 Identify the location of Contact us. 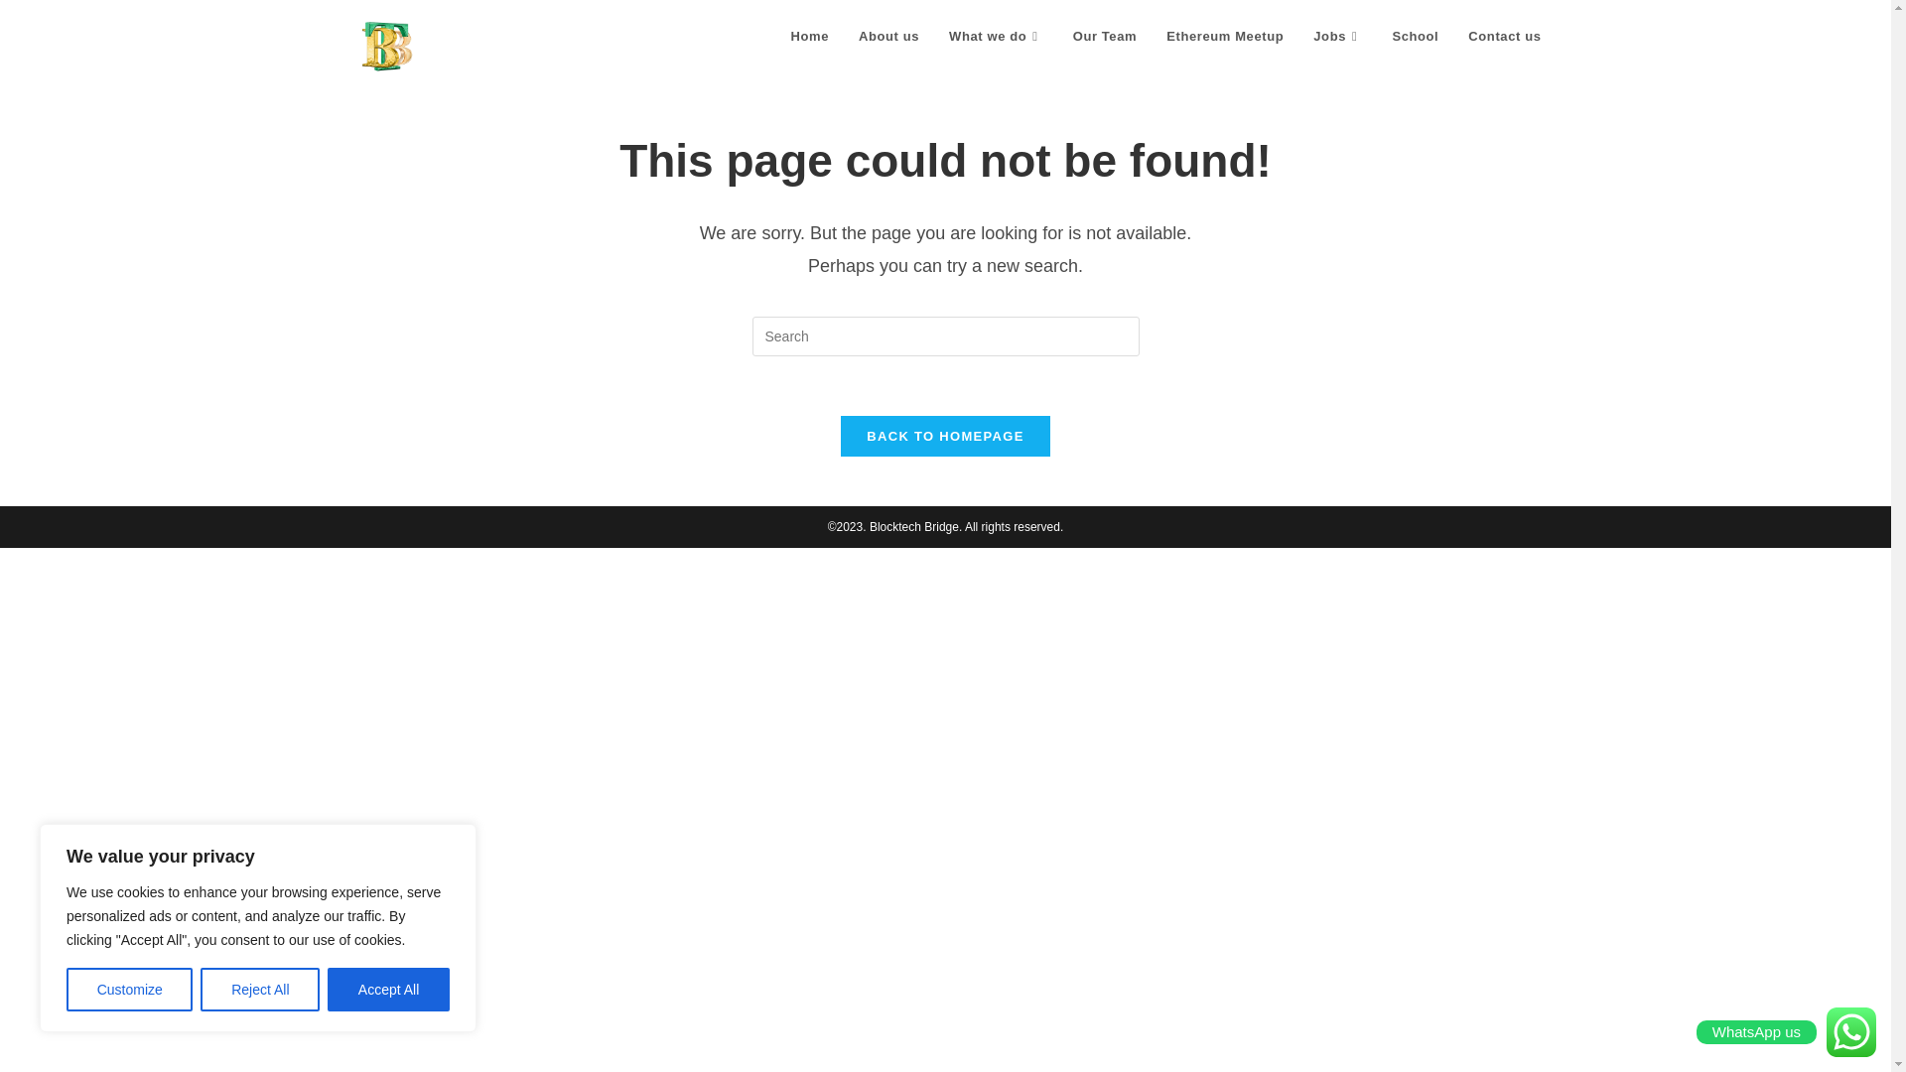
(1503, 37).